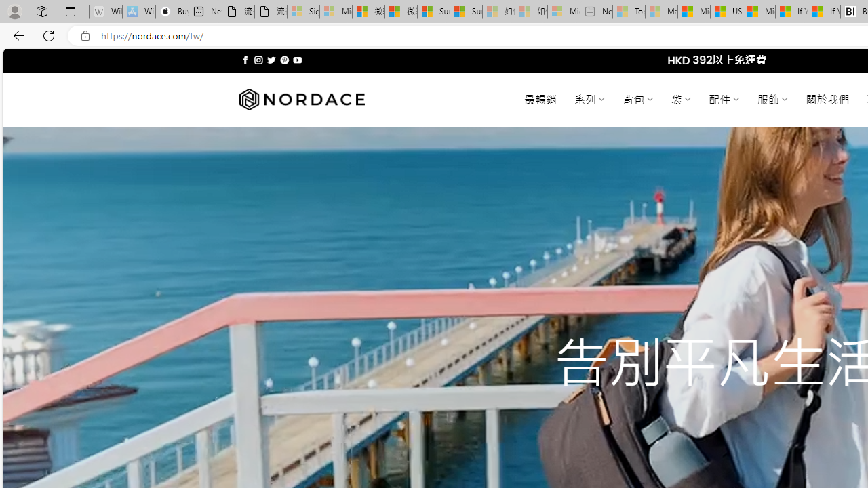 This screenshot has width=868, height=488. What do you see at coordinates (85, 36) in the screenshot?
I see `View site information` at bounding box center [85, 36].